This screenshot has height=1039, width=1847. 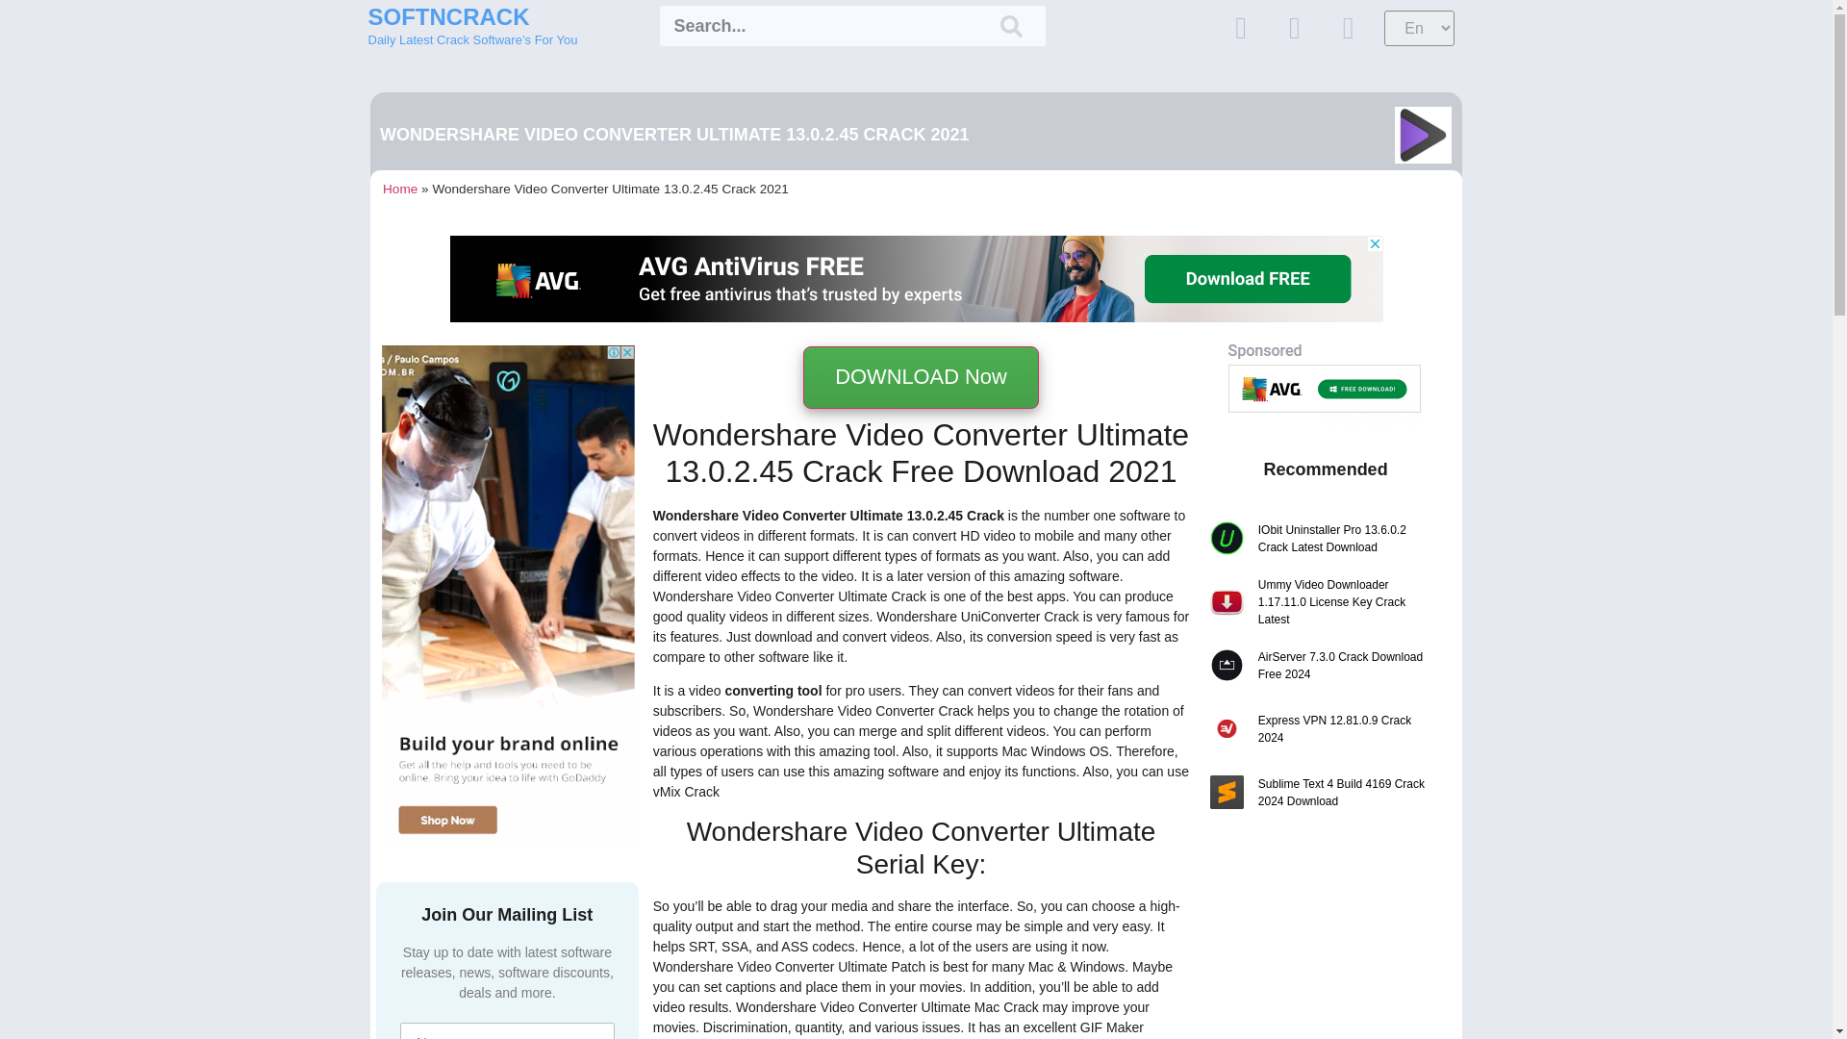 I want to click on AirServer 7.3.0 Crack Download Free 2024, so click(x=1345, y=665).